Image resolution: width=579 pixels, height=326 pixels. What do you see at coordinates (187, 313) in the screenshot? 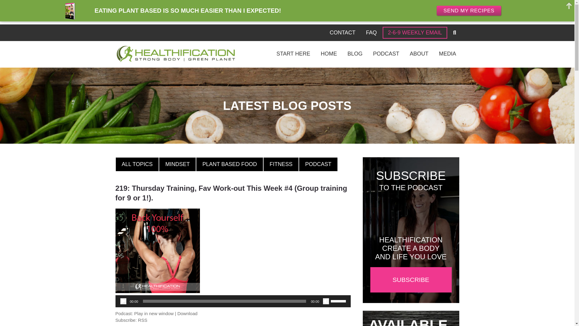
I see `Download` at bounding box center [187, 313].